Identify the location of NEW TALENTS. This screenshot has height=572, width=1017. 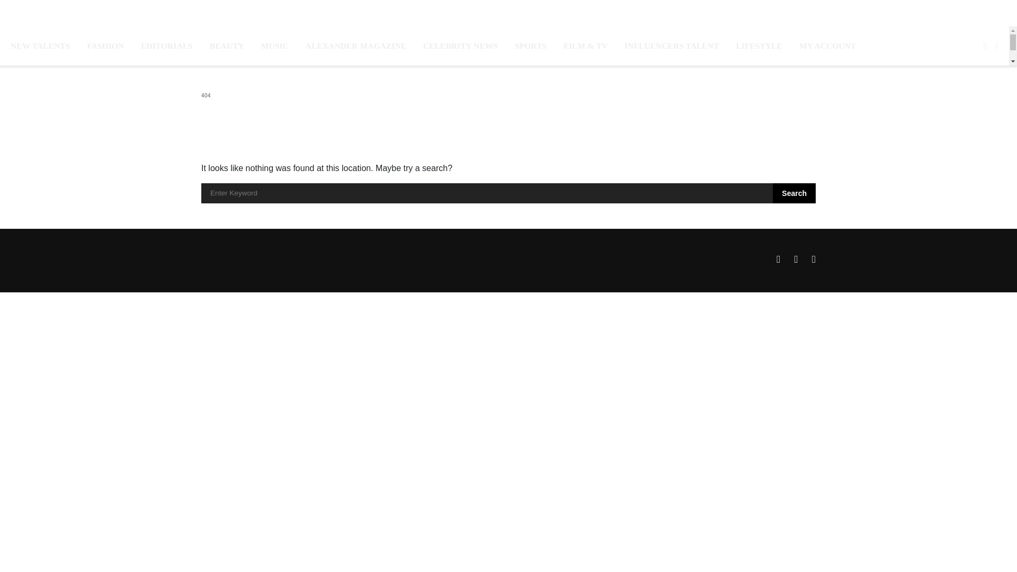
(40, 46).